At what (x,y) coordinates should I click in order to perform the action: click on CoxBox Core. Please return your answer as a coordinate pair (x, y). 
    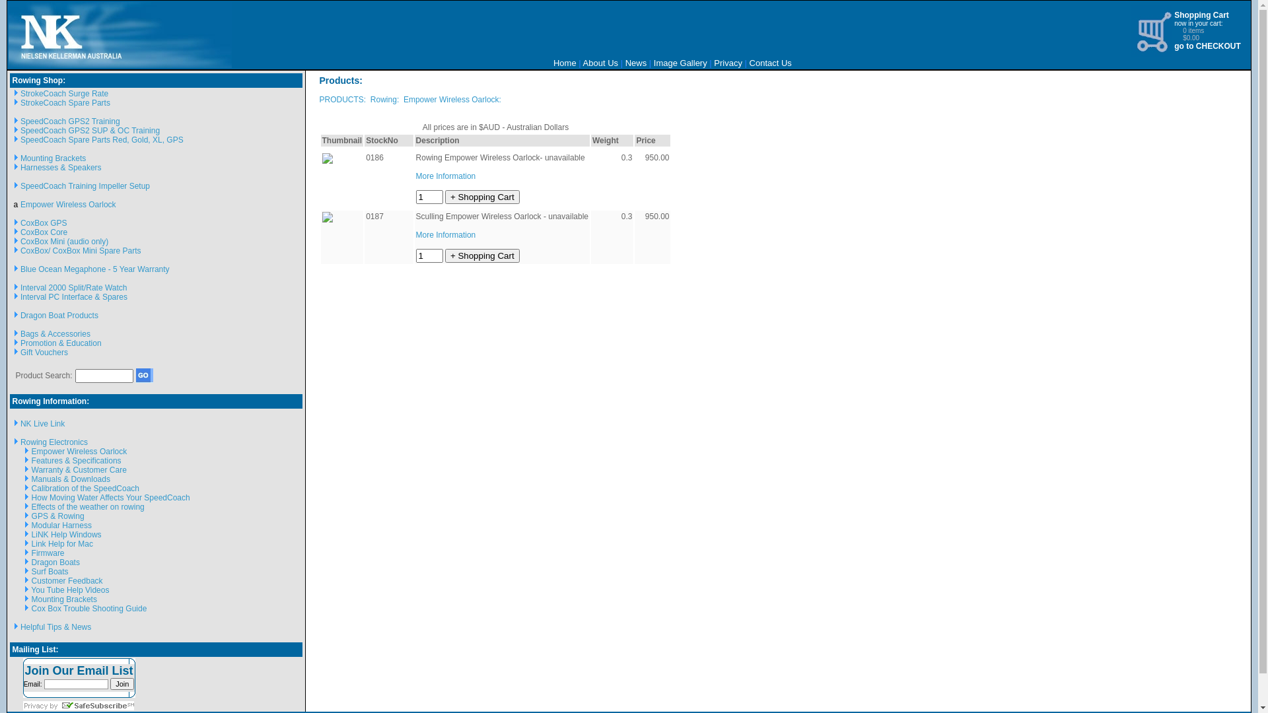
    Looking at the image, I should click on (44, 232).